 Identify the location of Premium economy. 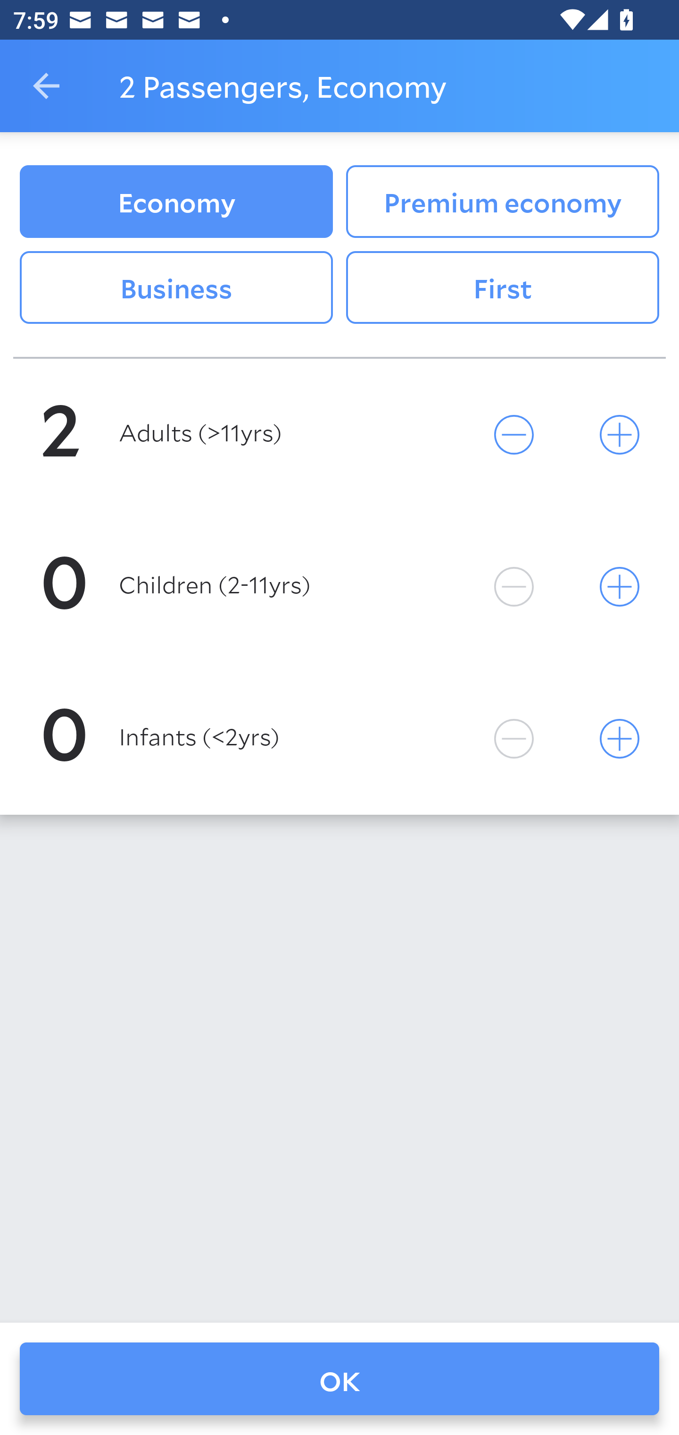
(503, 201).